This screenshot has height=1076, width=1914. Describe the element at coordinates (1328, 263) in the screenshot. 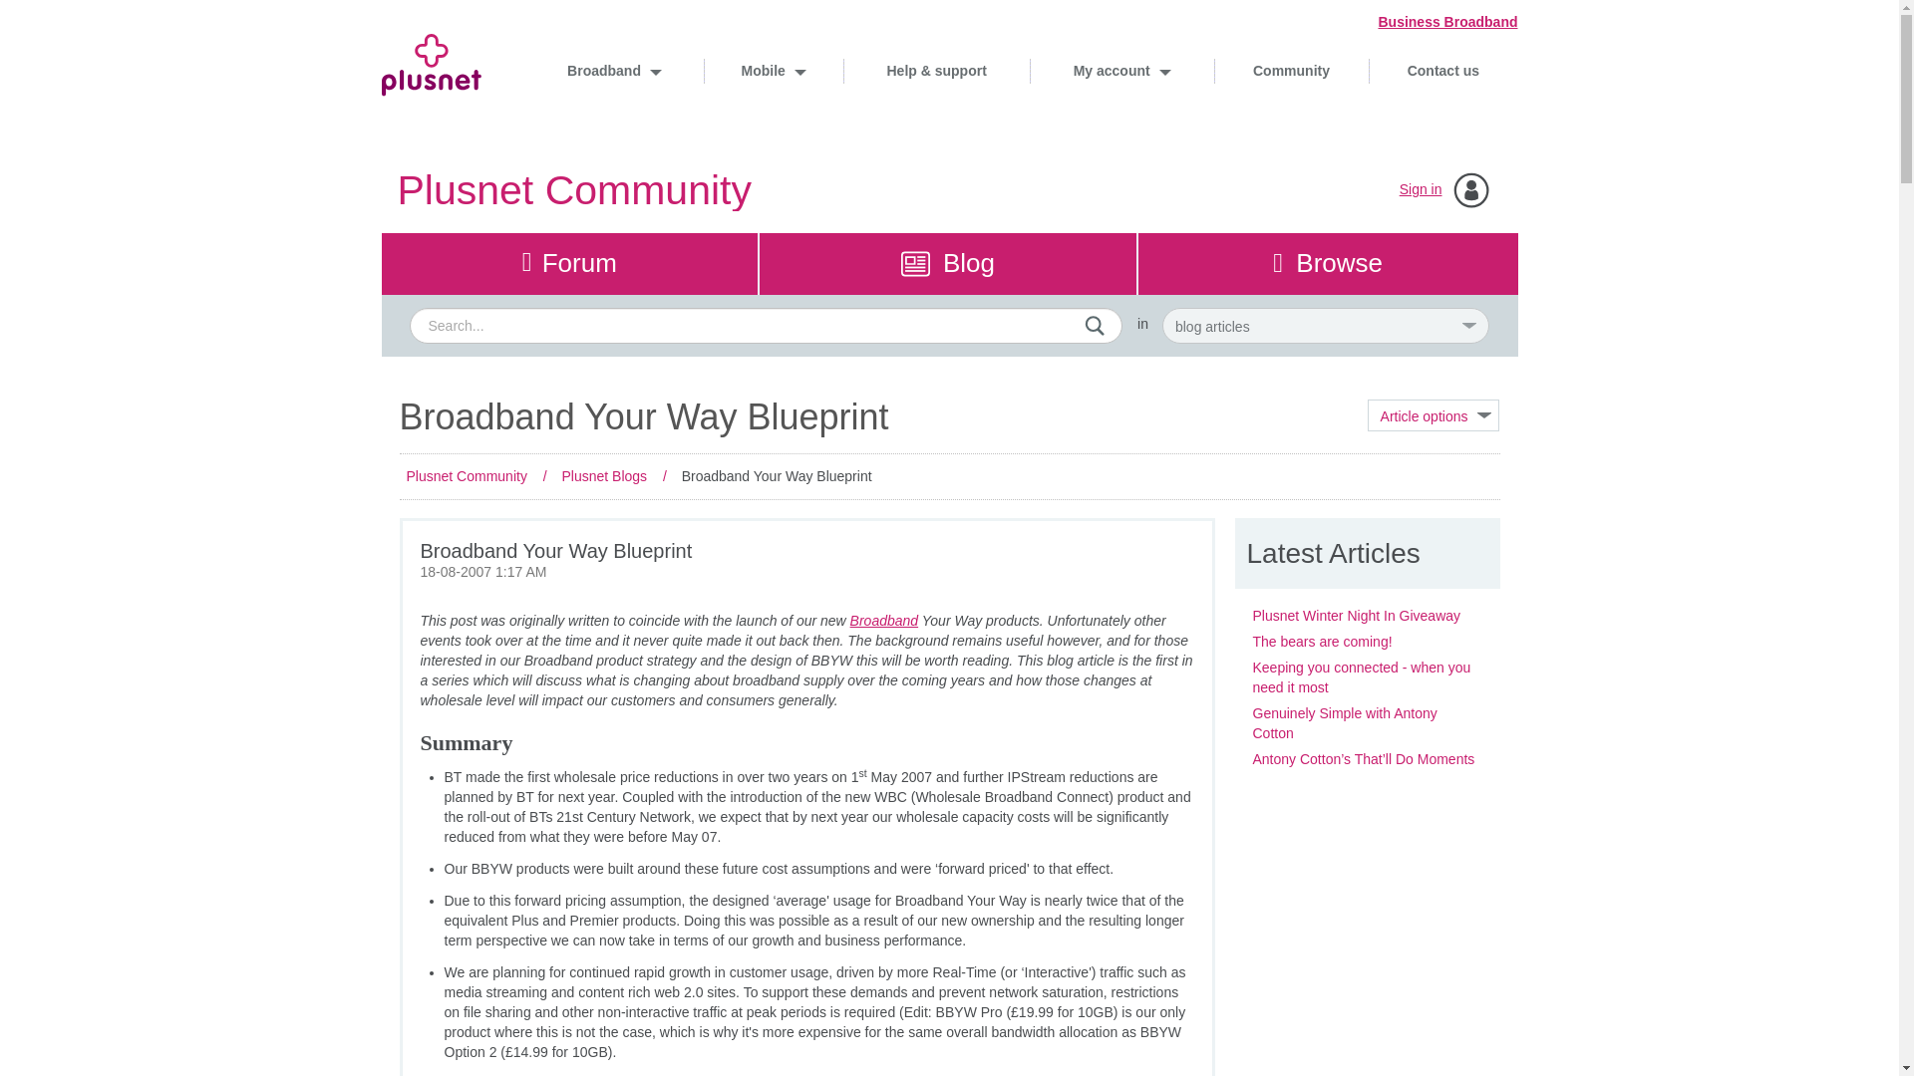

I see `Browse` at that location.